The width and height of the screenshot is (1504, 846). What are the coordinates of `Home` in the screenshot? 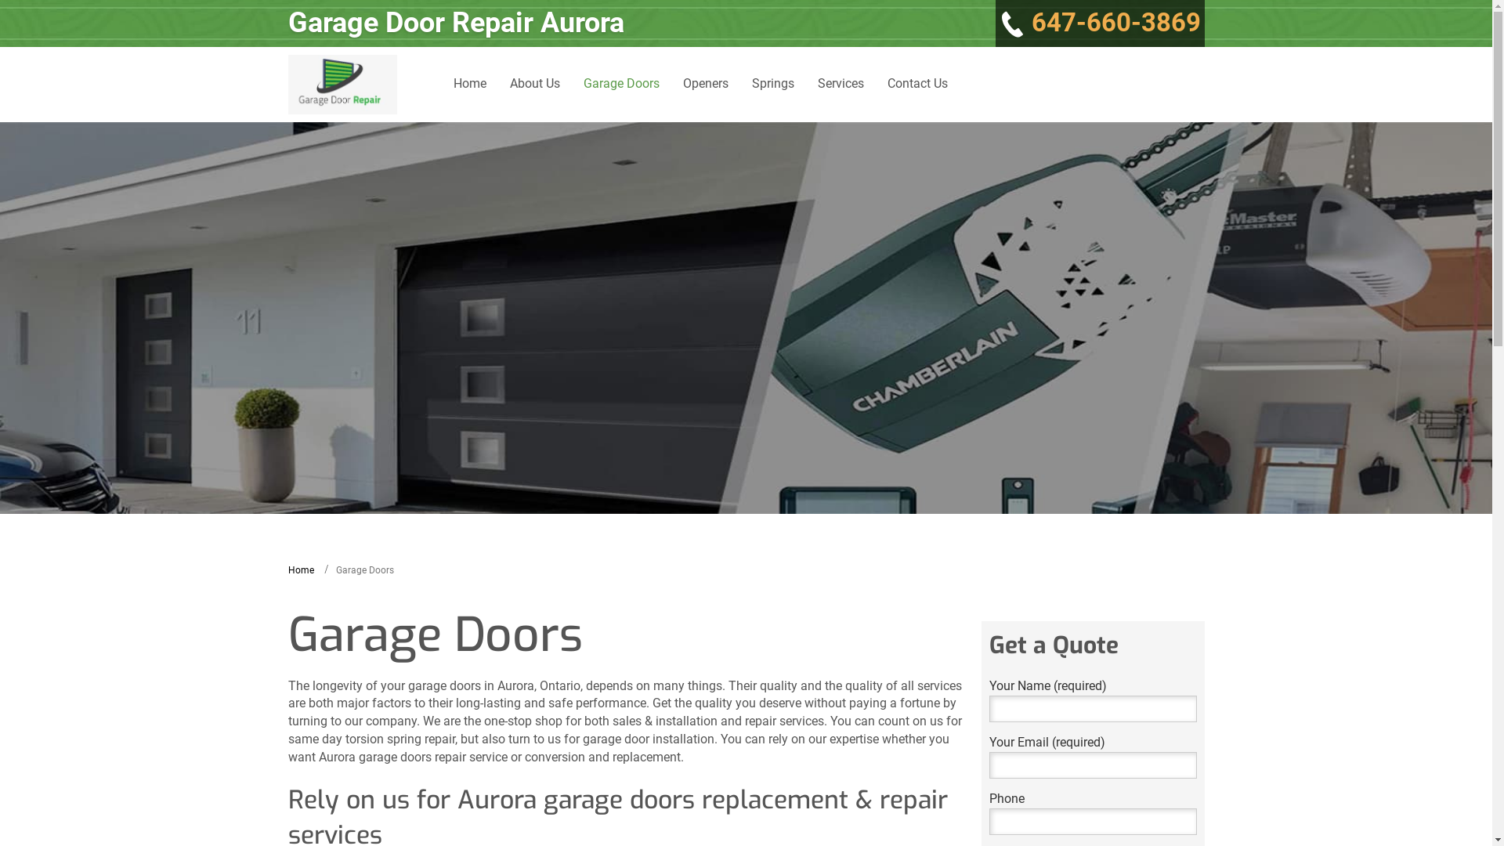 It's located at (470, 85).